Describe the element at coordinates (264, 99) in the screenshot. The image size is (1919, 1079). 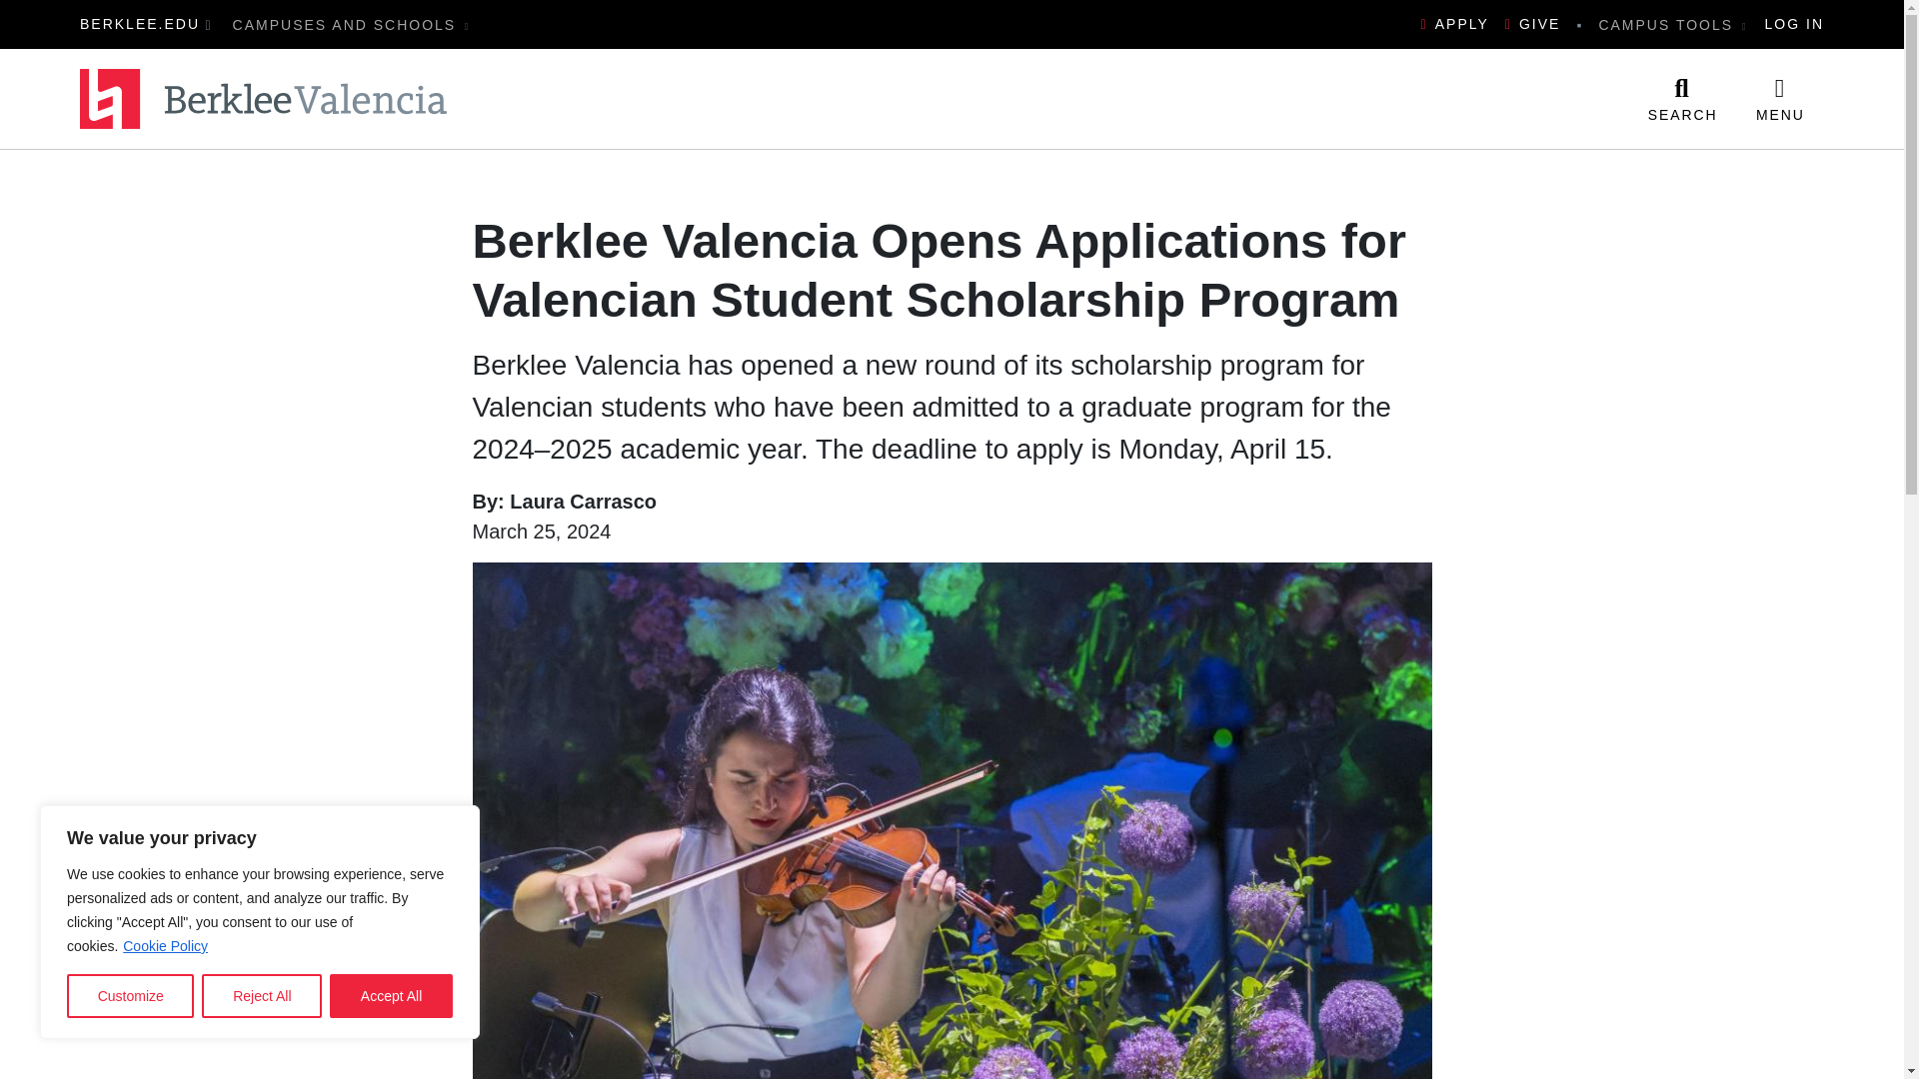
I see `Home` at that location.